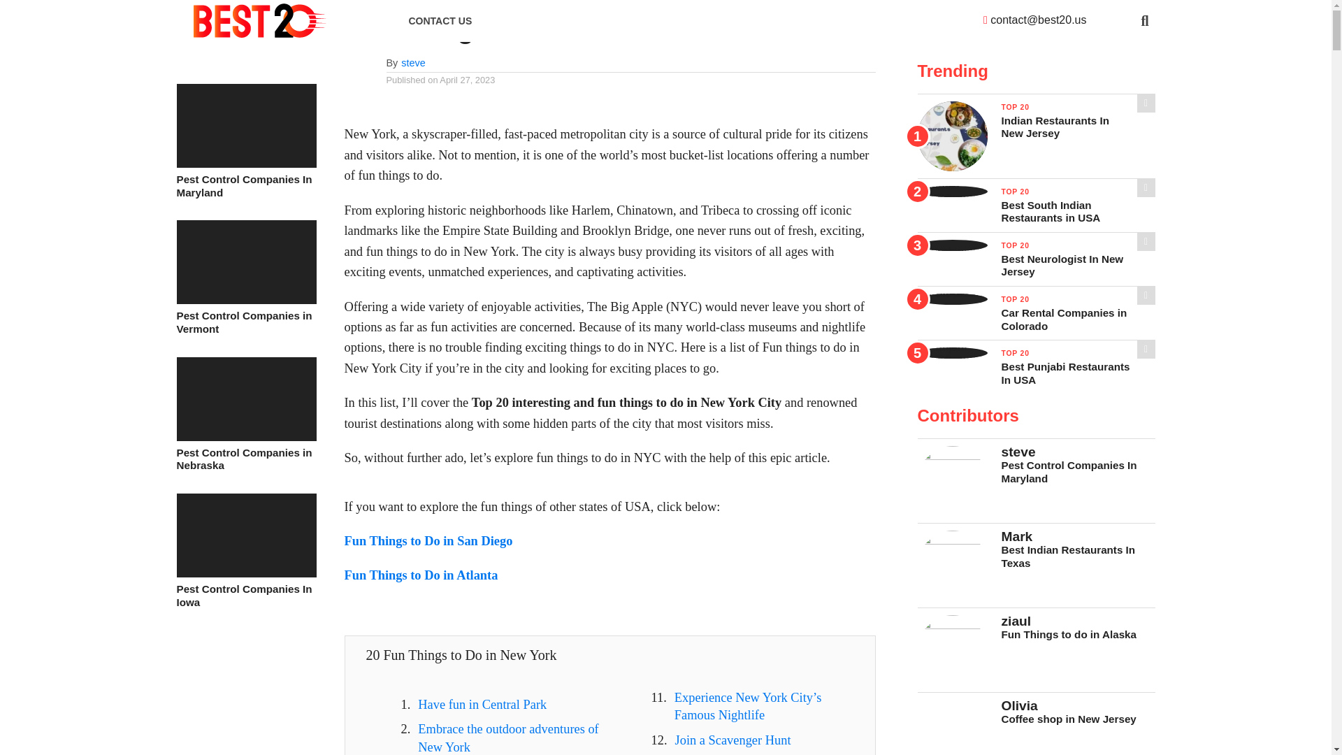 The height and width of the screenshot is (755, 1342). I want to click on Posts by steve, so click(413, 63).